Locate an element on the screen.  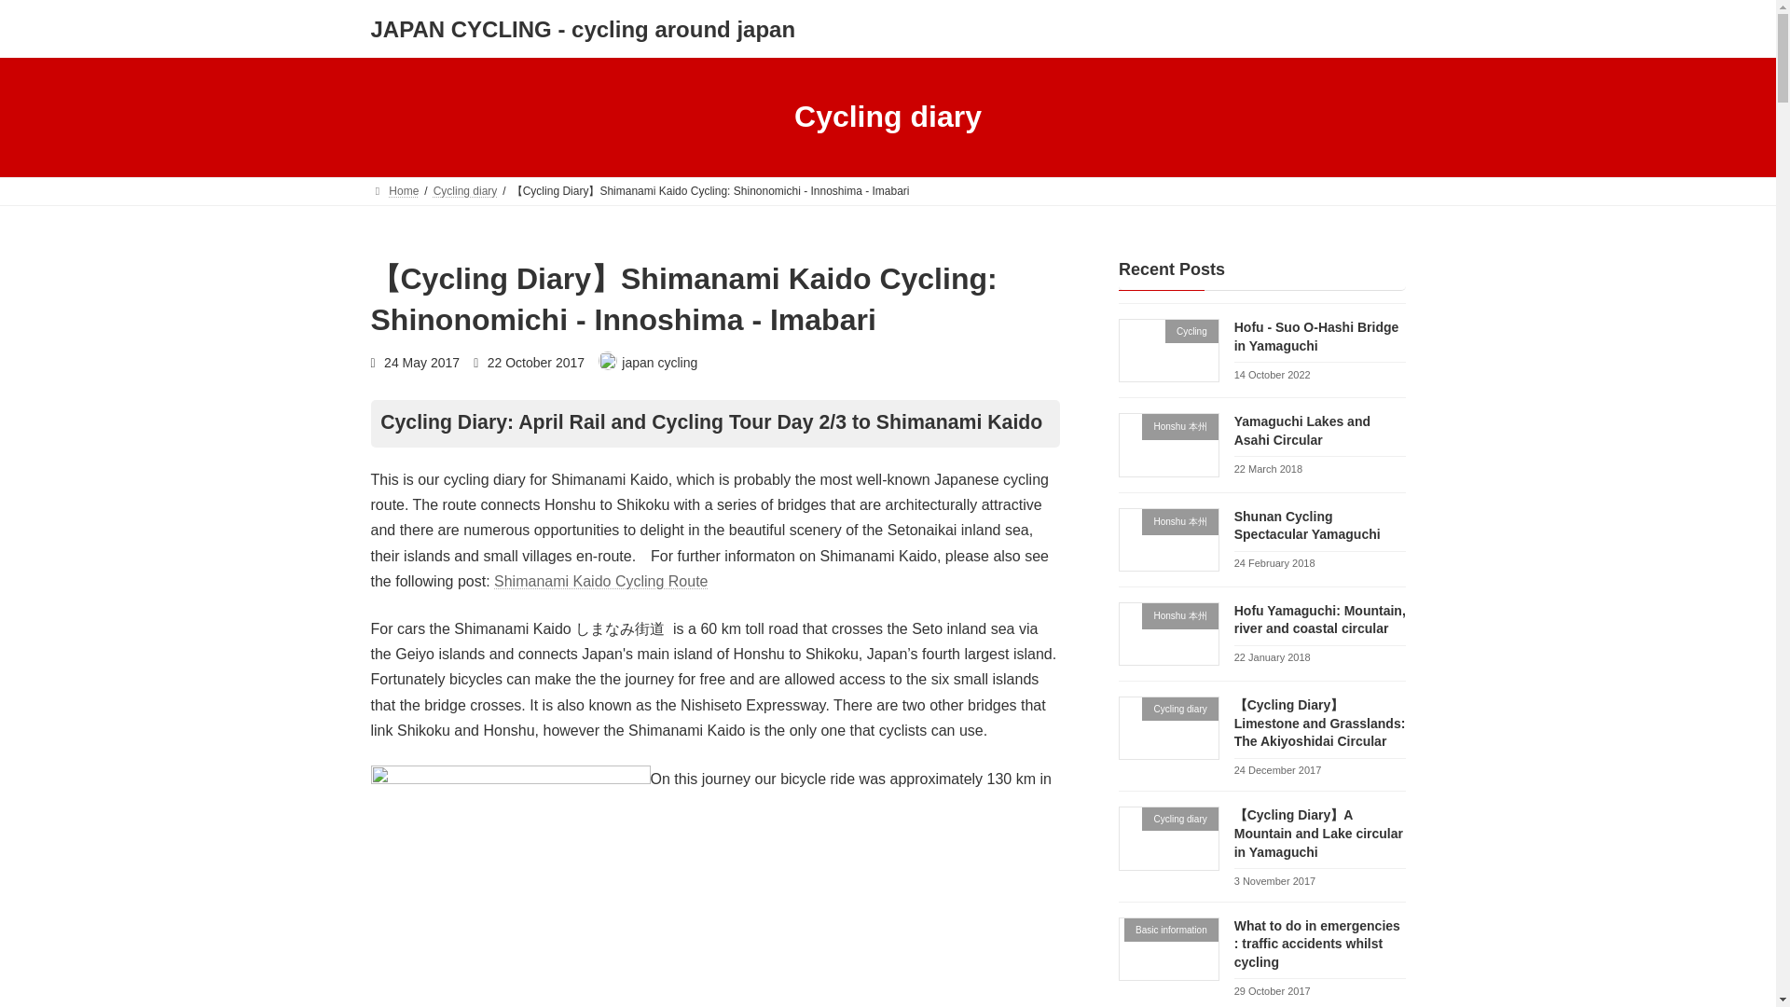
Hofu Yamaguchi: Mountain, river and coastal circular is located at coordinates (1318, 618).